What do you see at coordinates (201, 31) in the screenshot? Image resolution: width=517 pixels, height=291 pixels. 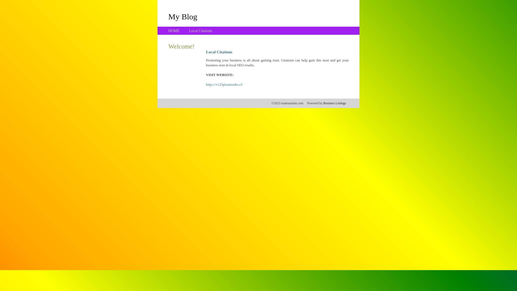 I see `Local Citations` at bounding box center [201, 31].